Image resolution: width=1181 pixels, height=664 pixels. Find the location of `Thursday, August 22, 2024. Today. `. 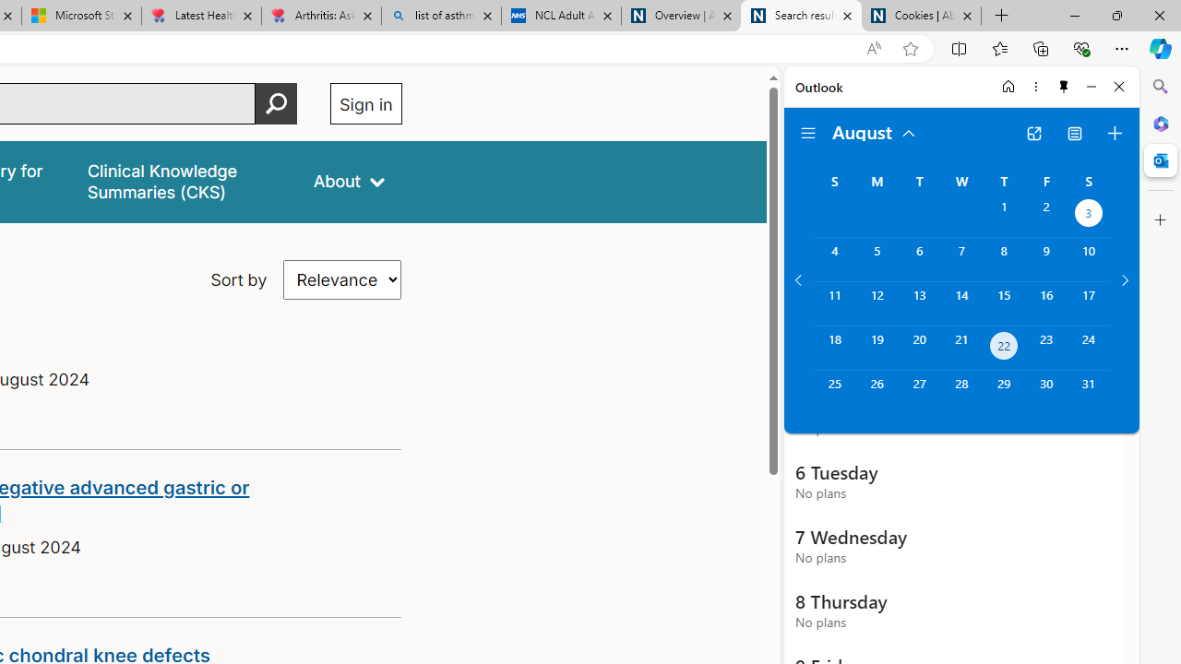

Thursday, August 22, 2024. Today.  is located at coordinates (1004, 349).